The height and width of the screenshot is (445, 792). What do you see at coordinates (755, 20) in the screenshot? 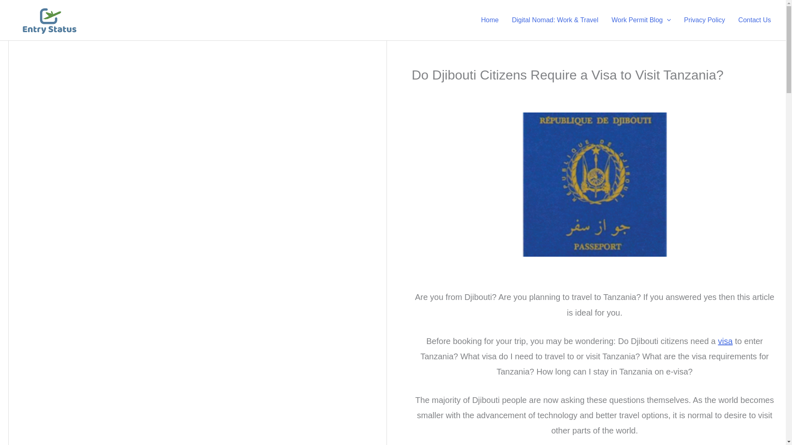
I see `Contact Us` at bounding box center [755, 20].